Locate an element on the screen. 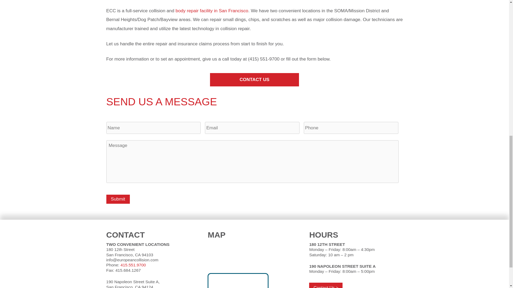 The image size is (513, 288). body repair facility in San Francisco is located at coordinates (212, 11).